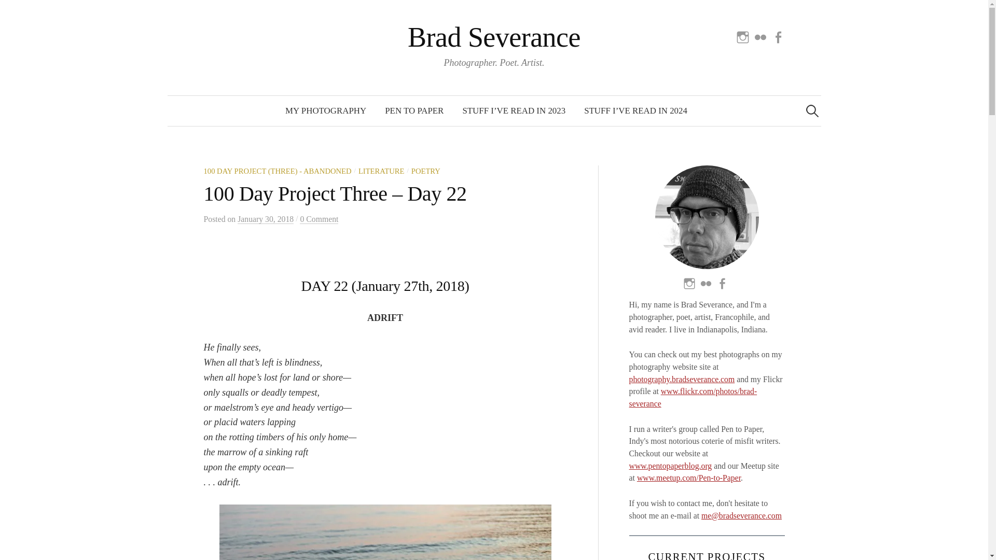  What do you see at coordinates (670, 466) in the screenshot?
I see `www.pentopaperblog.org` at bounding box center [670, 466].